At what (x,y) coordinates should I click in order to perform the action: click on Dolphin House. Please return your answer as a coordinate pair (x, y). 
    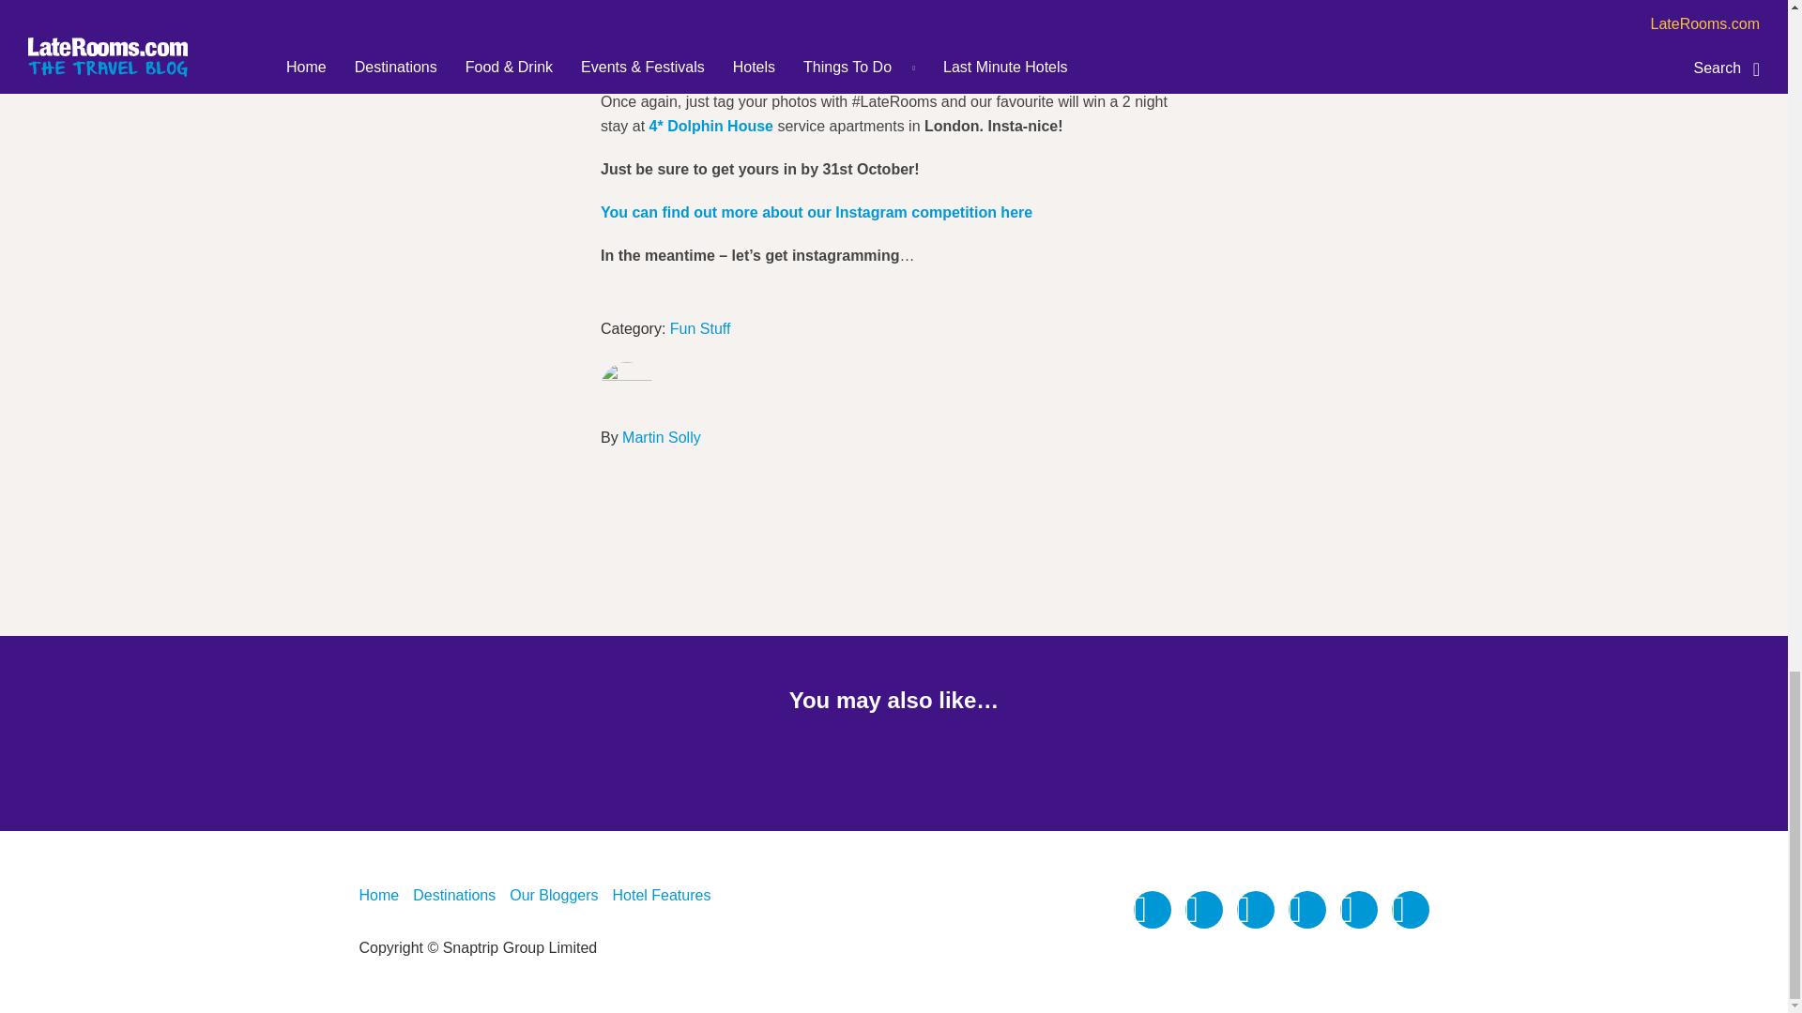
    Looking at the image, I should click on (710, 126).